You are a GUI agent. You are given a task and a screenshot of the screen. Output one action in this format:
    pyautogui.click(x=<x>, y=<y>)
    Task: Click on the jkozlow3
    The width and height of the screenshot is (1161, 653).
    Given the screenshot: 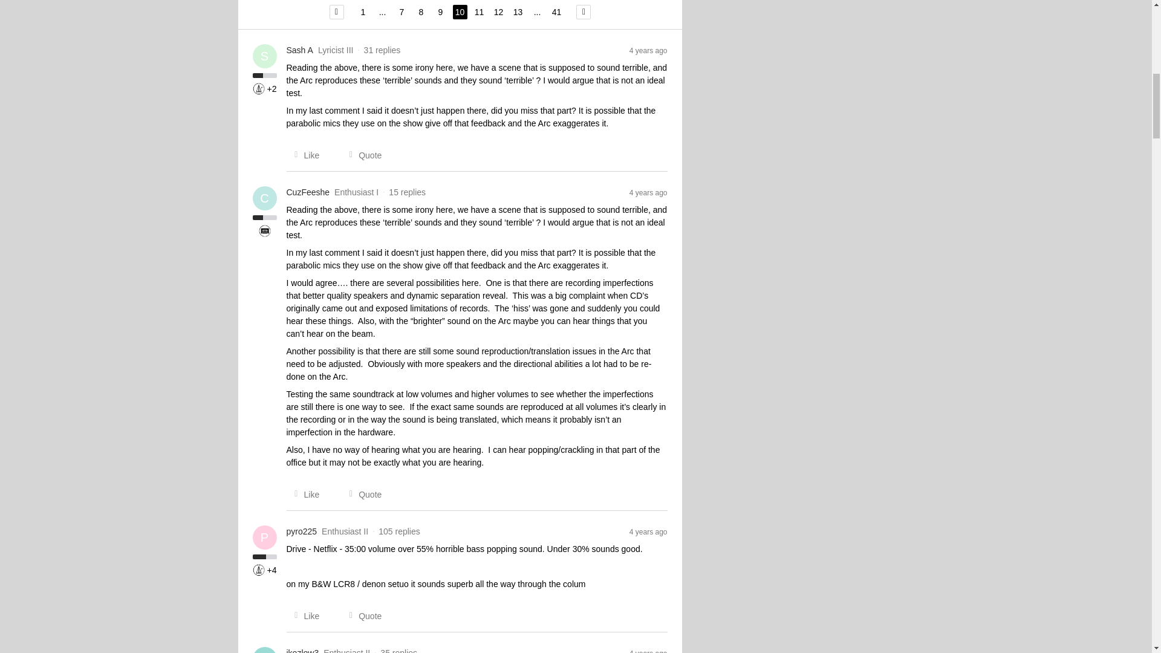 What is the action you would take?
    pyautogui.click(x=303, y=650)
    